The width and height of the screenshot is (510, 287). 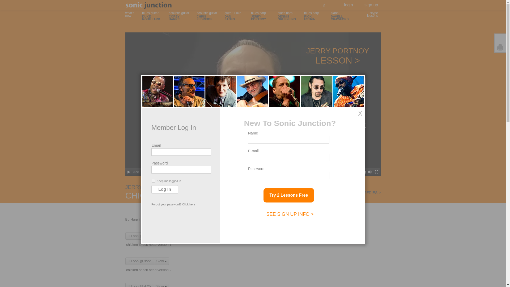 What do you see at coordinates (291, 17) in the screenshot?
I see `Slow` at bounding box center [291, 17].